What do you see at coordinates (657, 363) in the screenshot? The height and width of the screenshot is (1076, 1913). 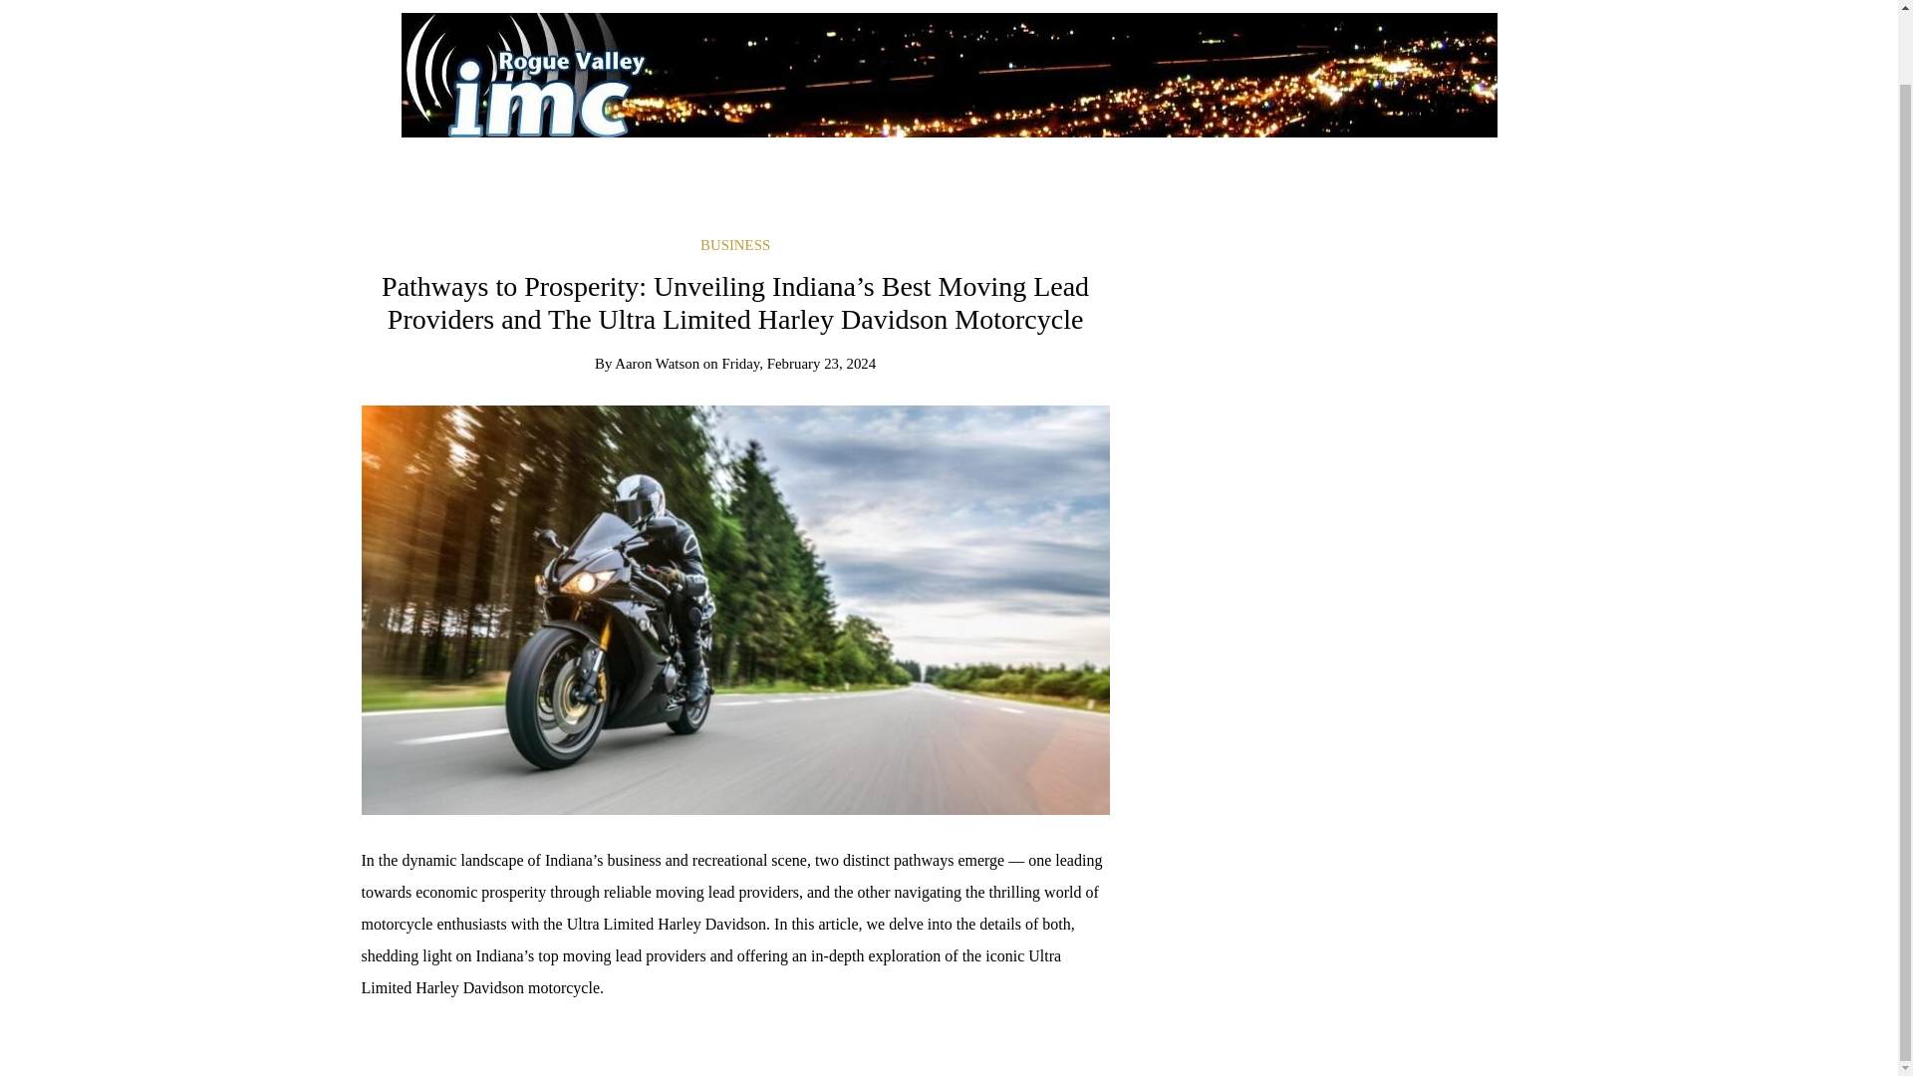 I see `Posts by Aaron Watson` at bounding box center [657, 363].